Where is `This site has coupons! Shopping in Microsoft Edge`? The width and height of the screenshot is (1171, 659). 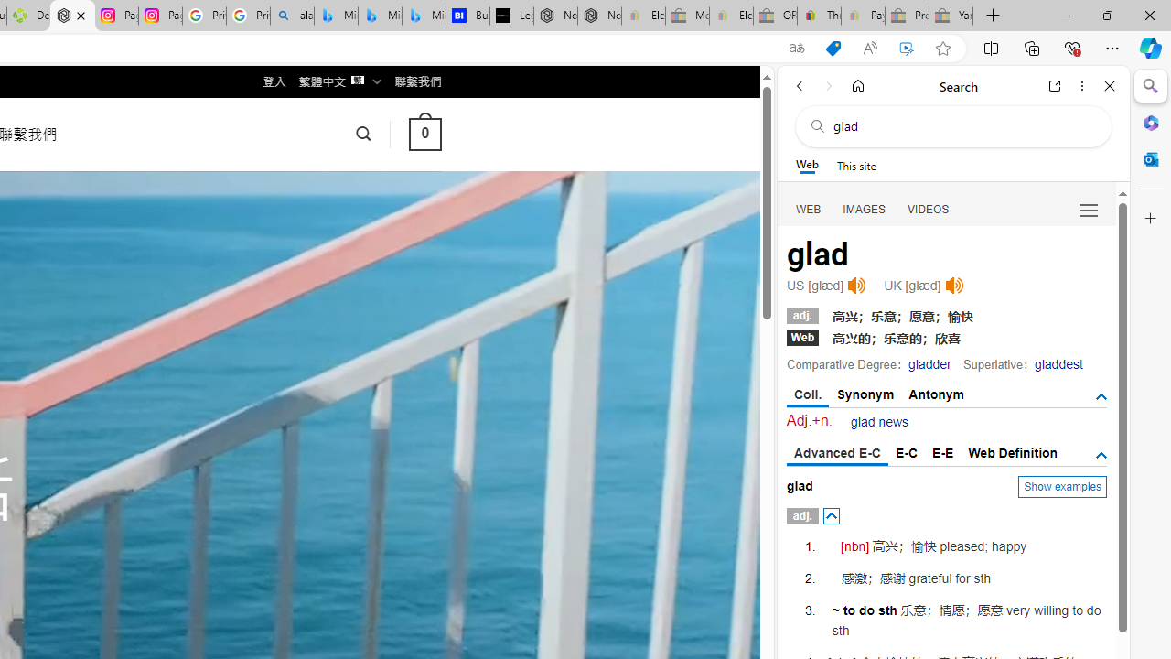 This site has coupons! Shopping in Microsoft Edge is located at coordinates (833, 49).